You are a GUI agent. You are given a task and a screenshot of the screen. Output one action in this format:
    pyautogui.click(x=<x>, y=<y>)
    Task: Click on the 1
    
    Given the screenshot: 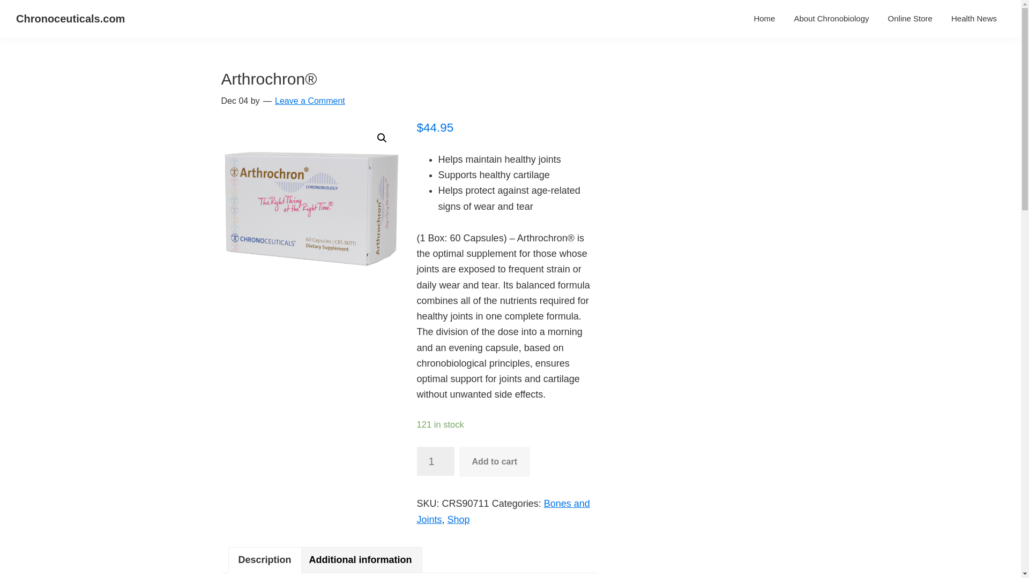 What is the action you would take?
    pyautogui.click(x=435, y=461)
    